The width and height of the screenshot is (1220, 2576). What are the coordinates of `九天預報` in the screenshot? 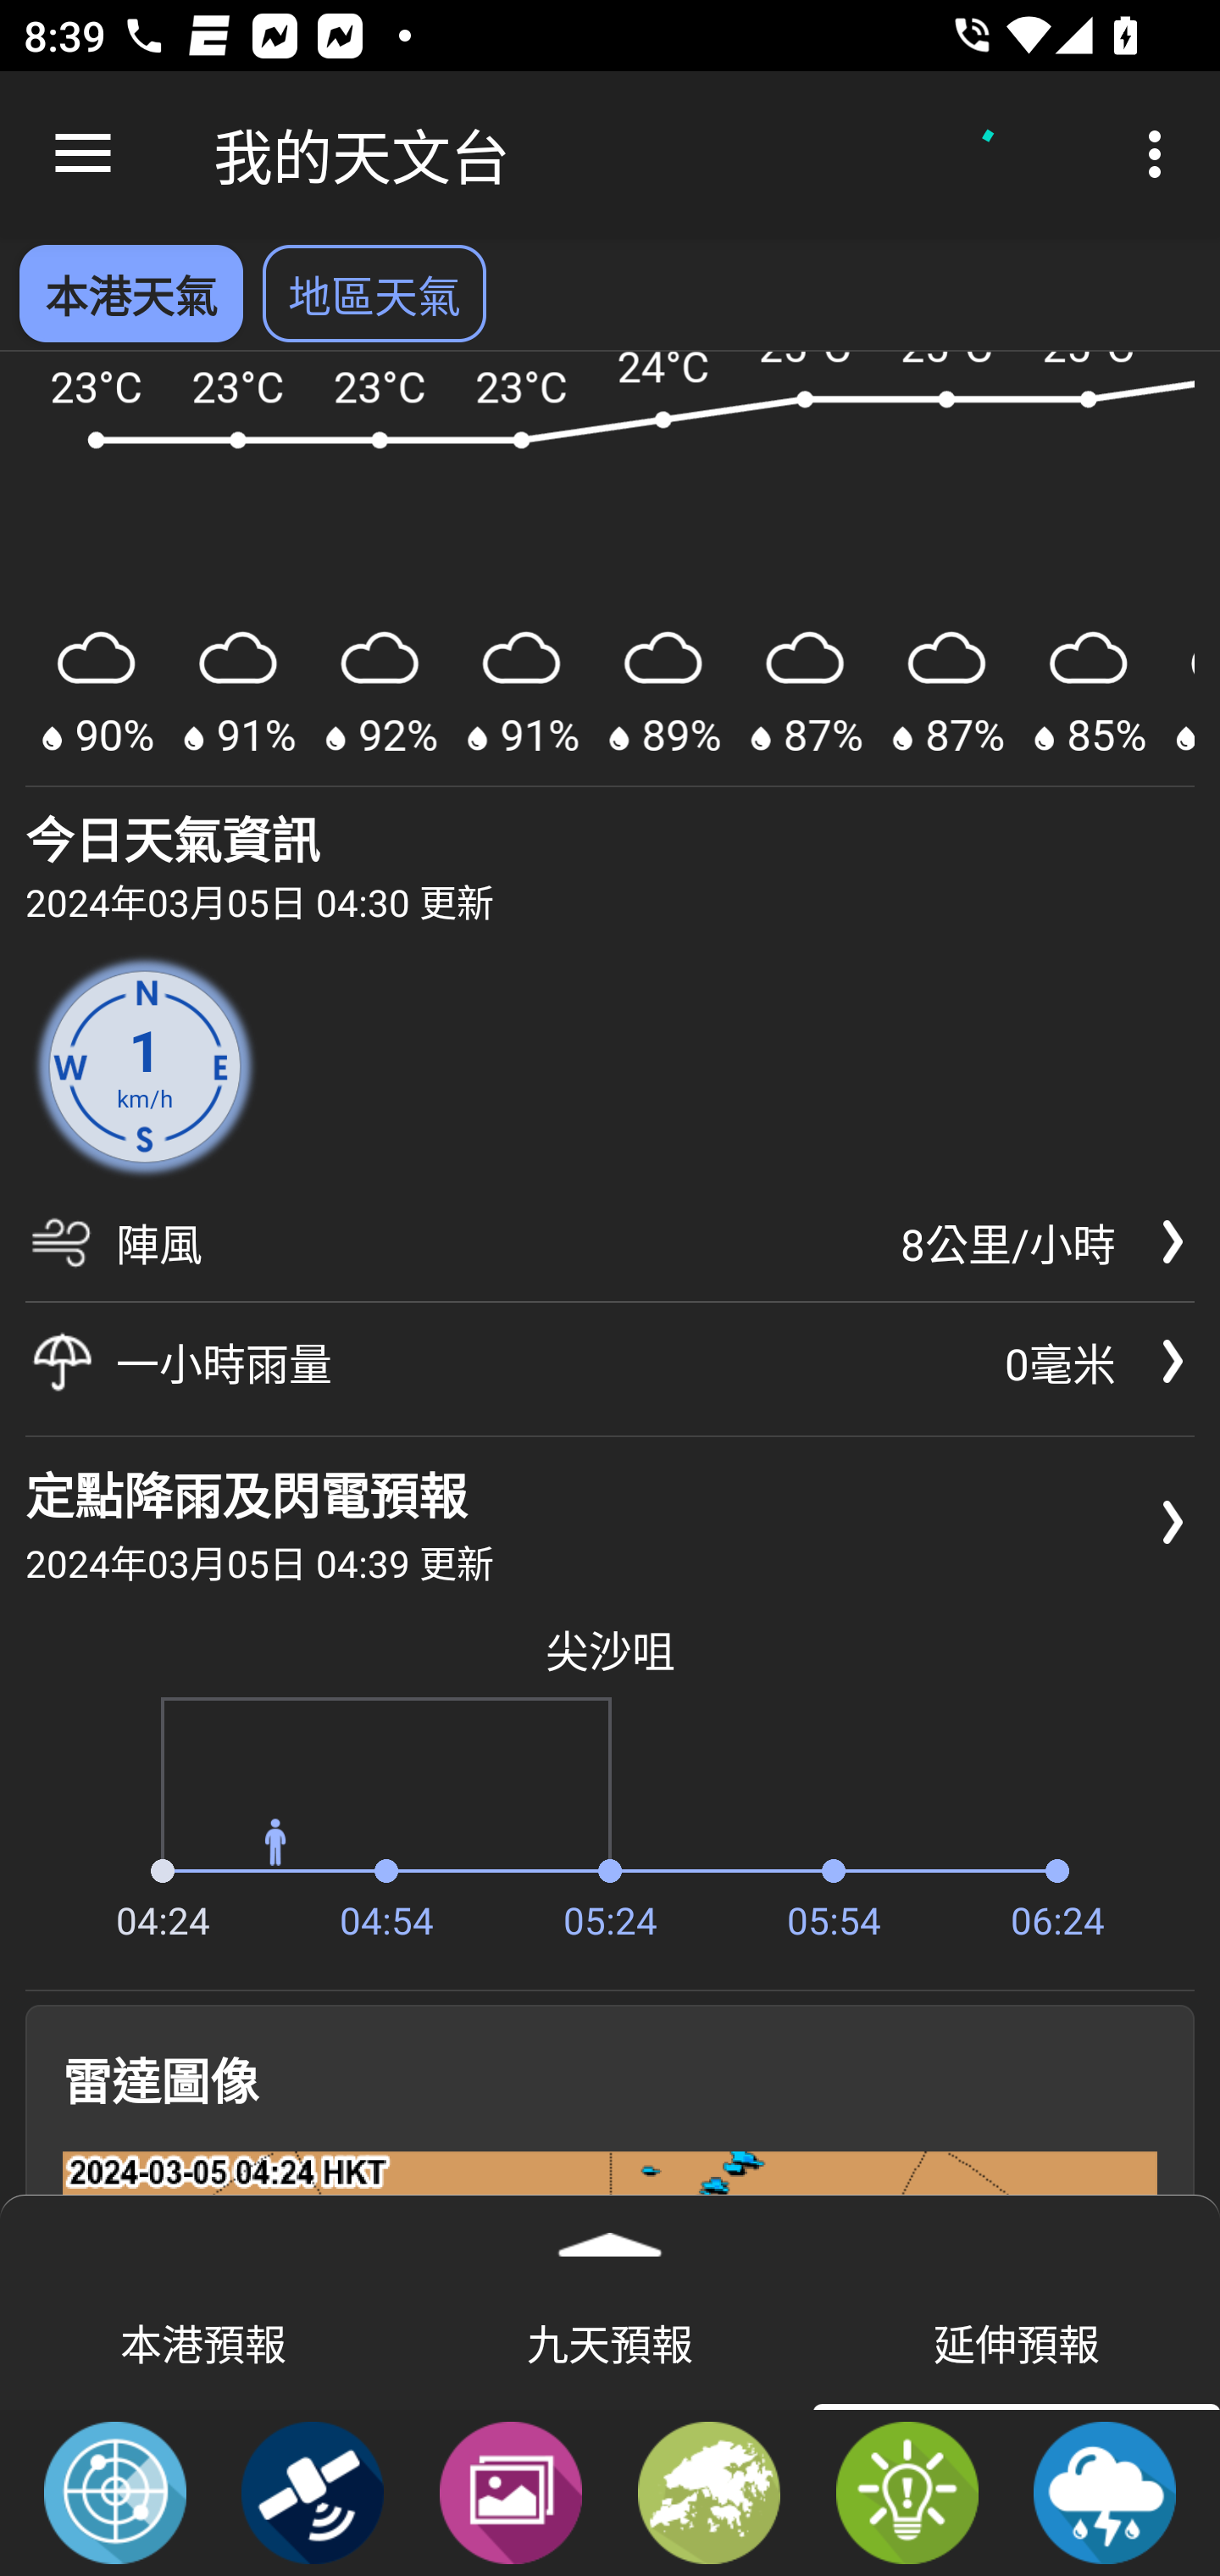 It's located at (610, 2341).